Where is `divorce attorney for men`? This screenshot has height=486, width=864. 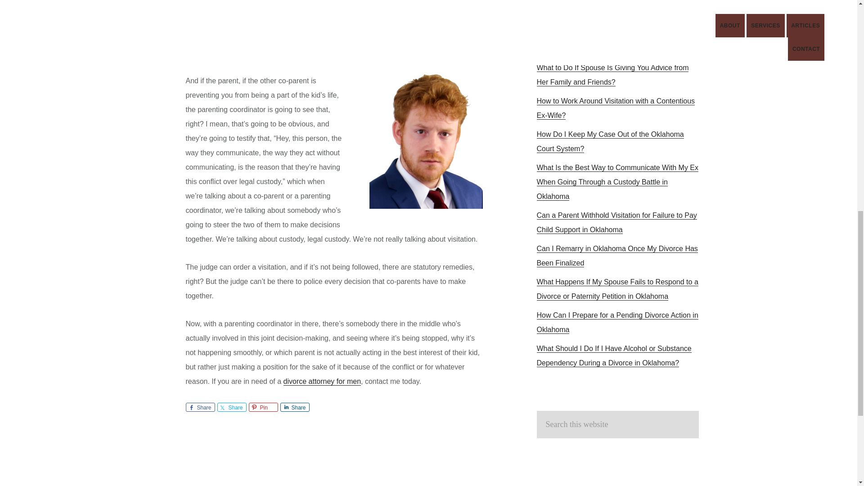 divorce attorney for men is located at coordinates (322, 382).